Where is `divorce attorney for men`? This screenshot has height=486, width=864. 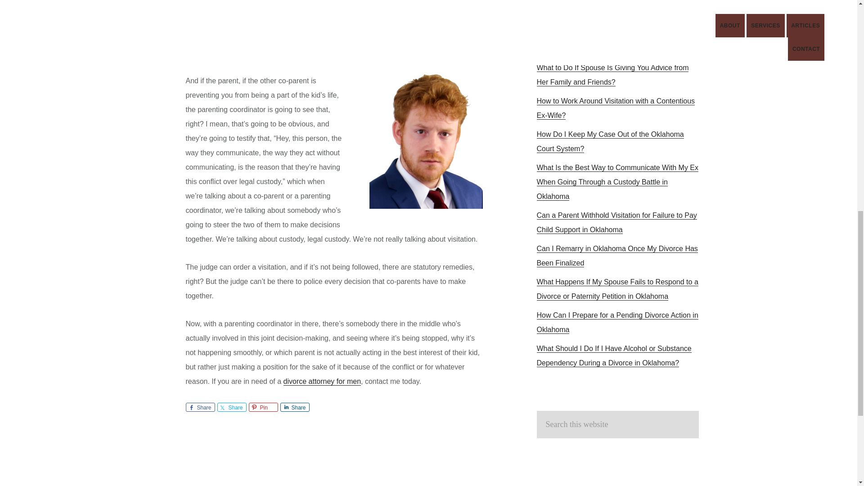 divorce attorney for men is located at coordinates (322, 382).